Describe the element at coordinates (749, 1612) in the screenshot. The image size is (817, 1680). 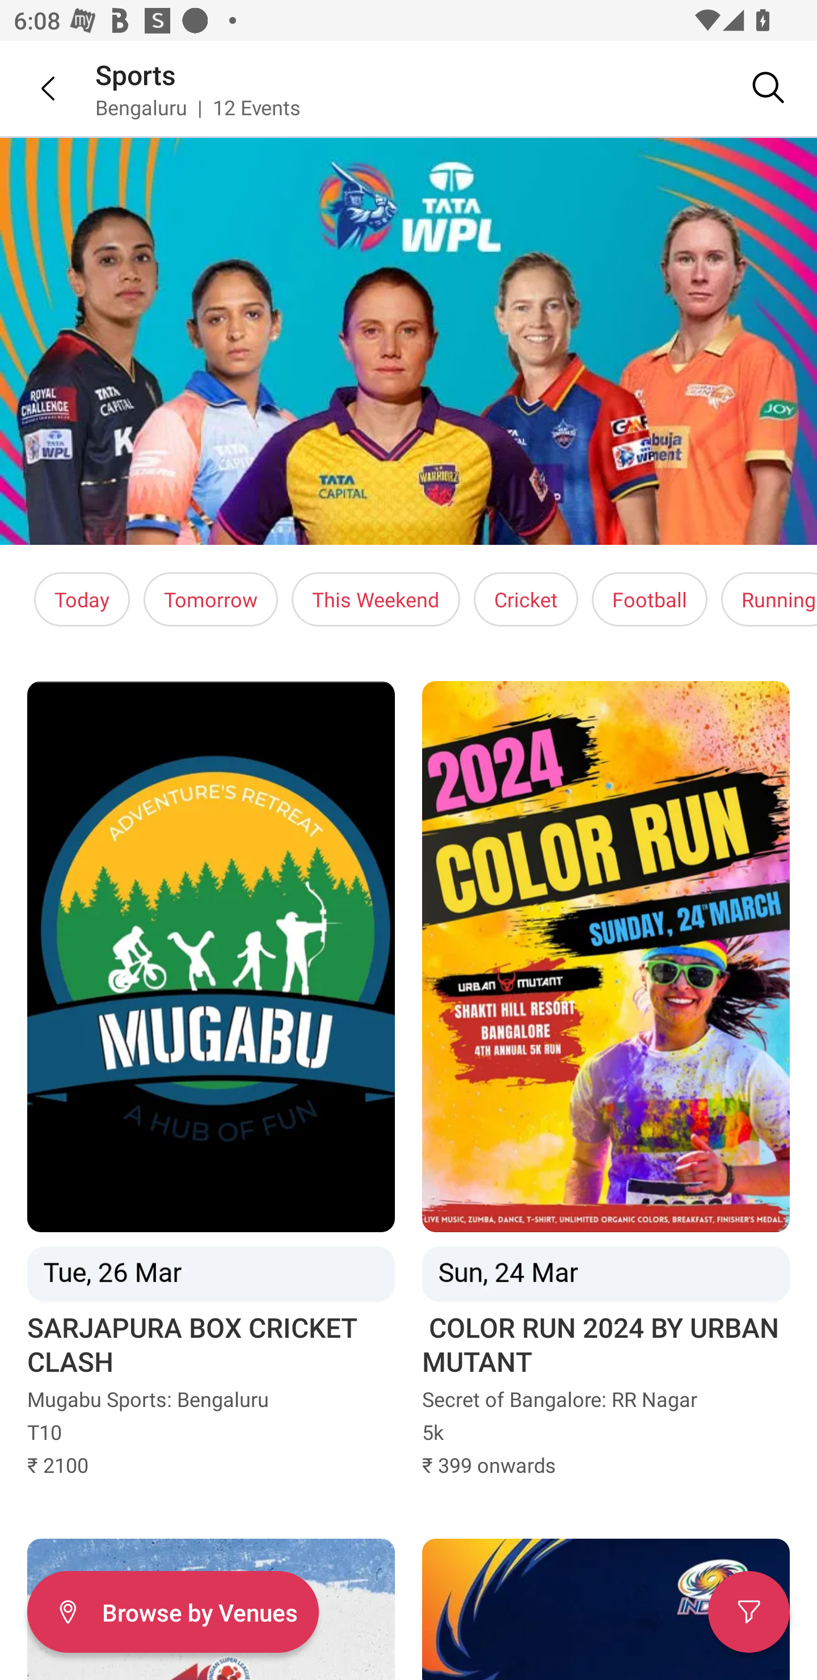
I see `Filter` at that location.